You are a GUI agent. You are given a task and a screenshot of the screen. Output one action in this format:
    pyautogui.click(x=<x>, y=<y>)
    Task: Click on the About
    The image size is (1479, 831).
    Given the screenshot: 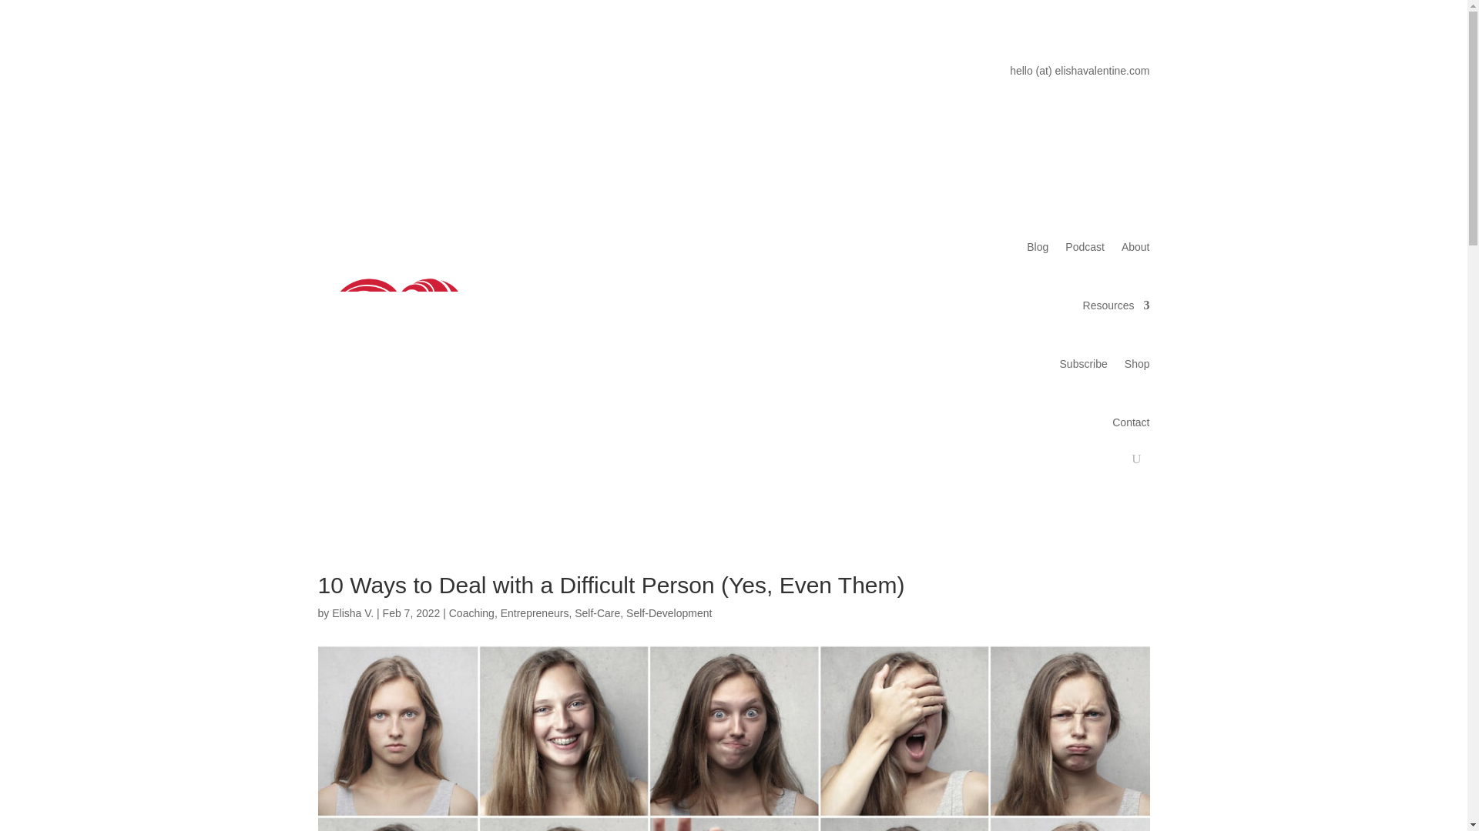 What is the action you would take?
    pyautogui.click(x=1135, y=246)
    